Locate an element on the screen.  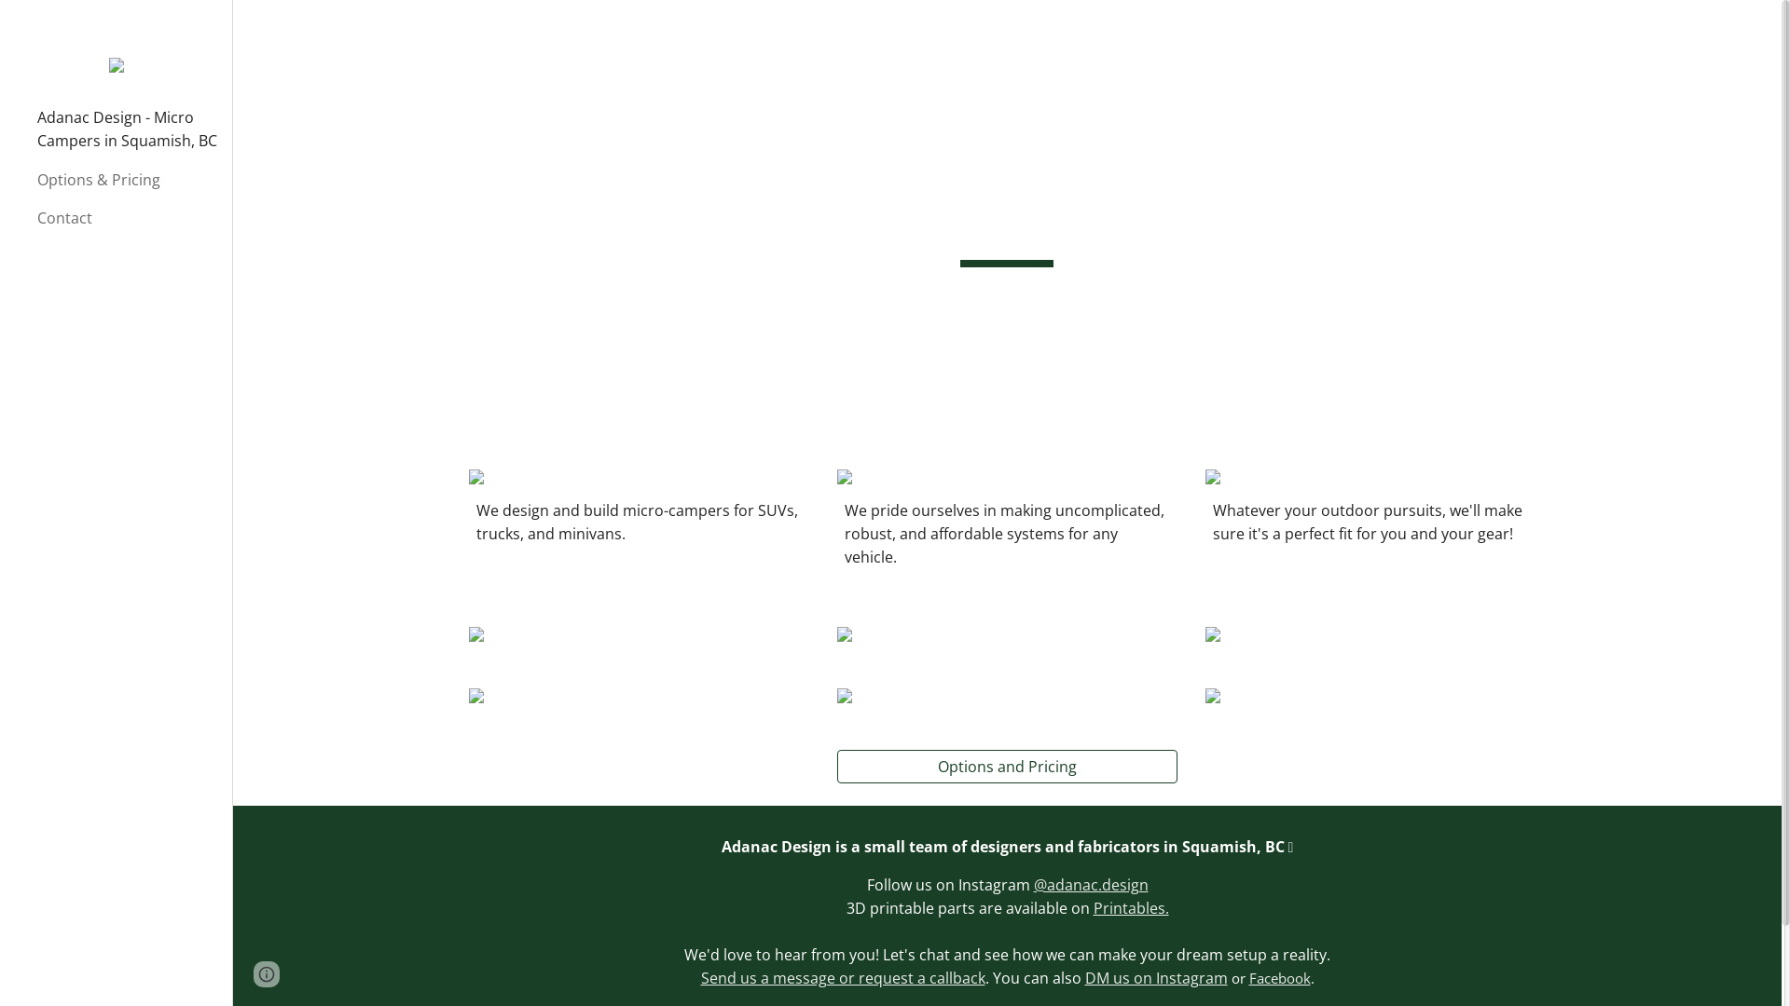
DM us on Instagram is located at coordinates (1156, 978).